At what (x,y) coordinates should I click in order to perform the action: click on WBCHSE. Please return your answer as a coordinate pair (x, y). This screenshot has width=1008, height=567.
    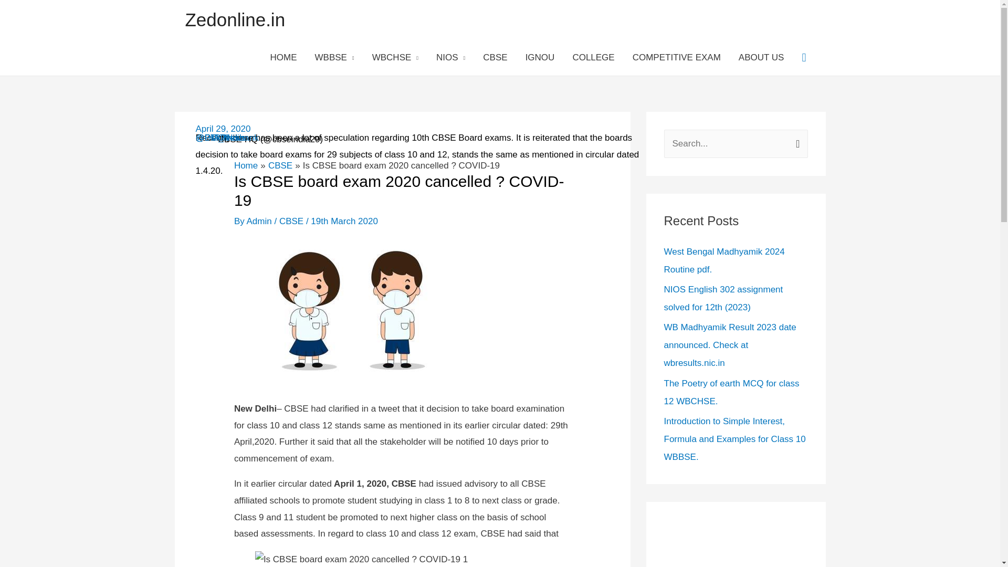
    Looking at the image, I should click on (395, 57).